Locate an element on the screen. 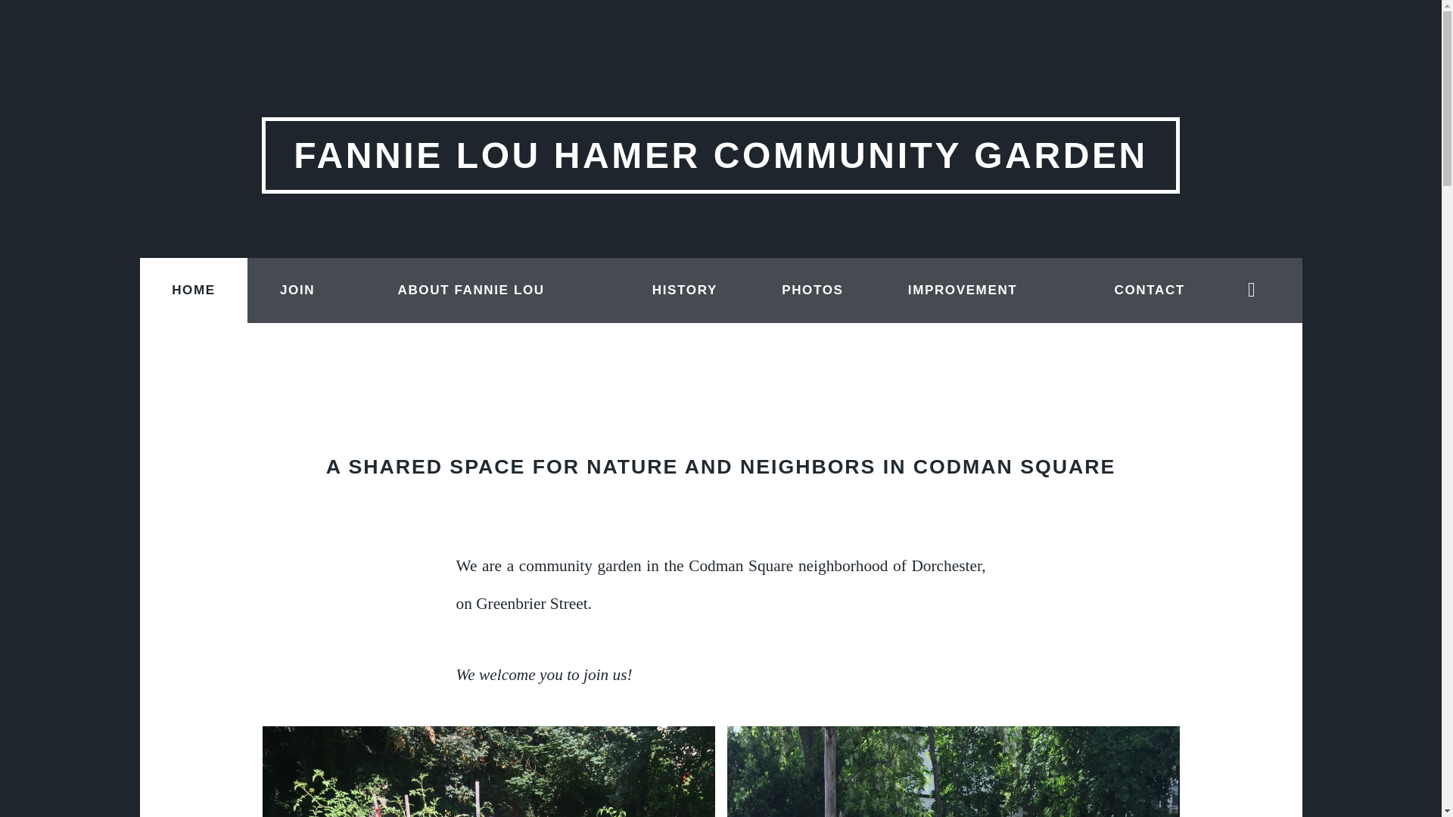  CONTACT US is located at coordinates (1158, 323).